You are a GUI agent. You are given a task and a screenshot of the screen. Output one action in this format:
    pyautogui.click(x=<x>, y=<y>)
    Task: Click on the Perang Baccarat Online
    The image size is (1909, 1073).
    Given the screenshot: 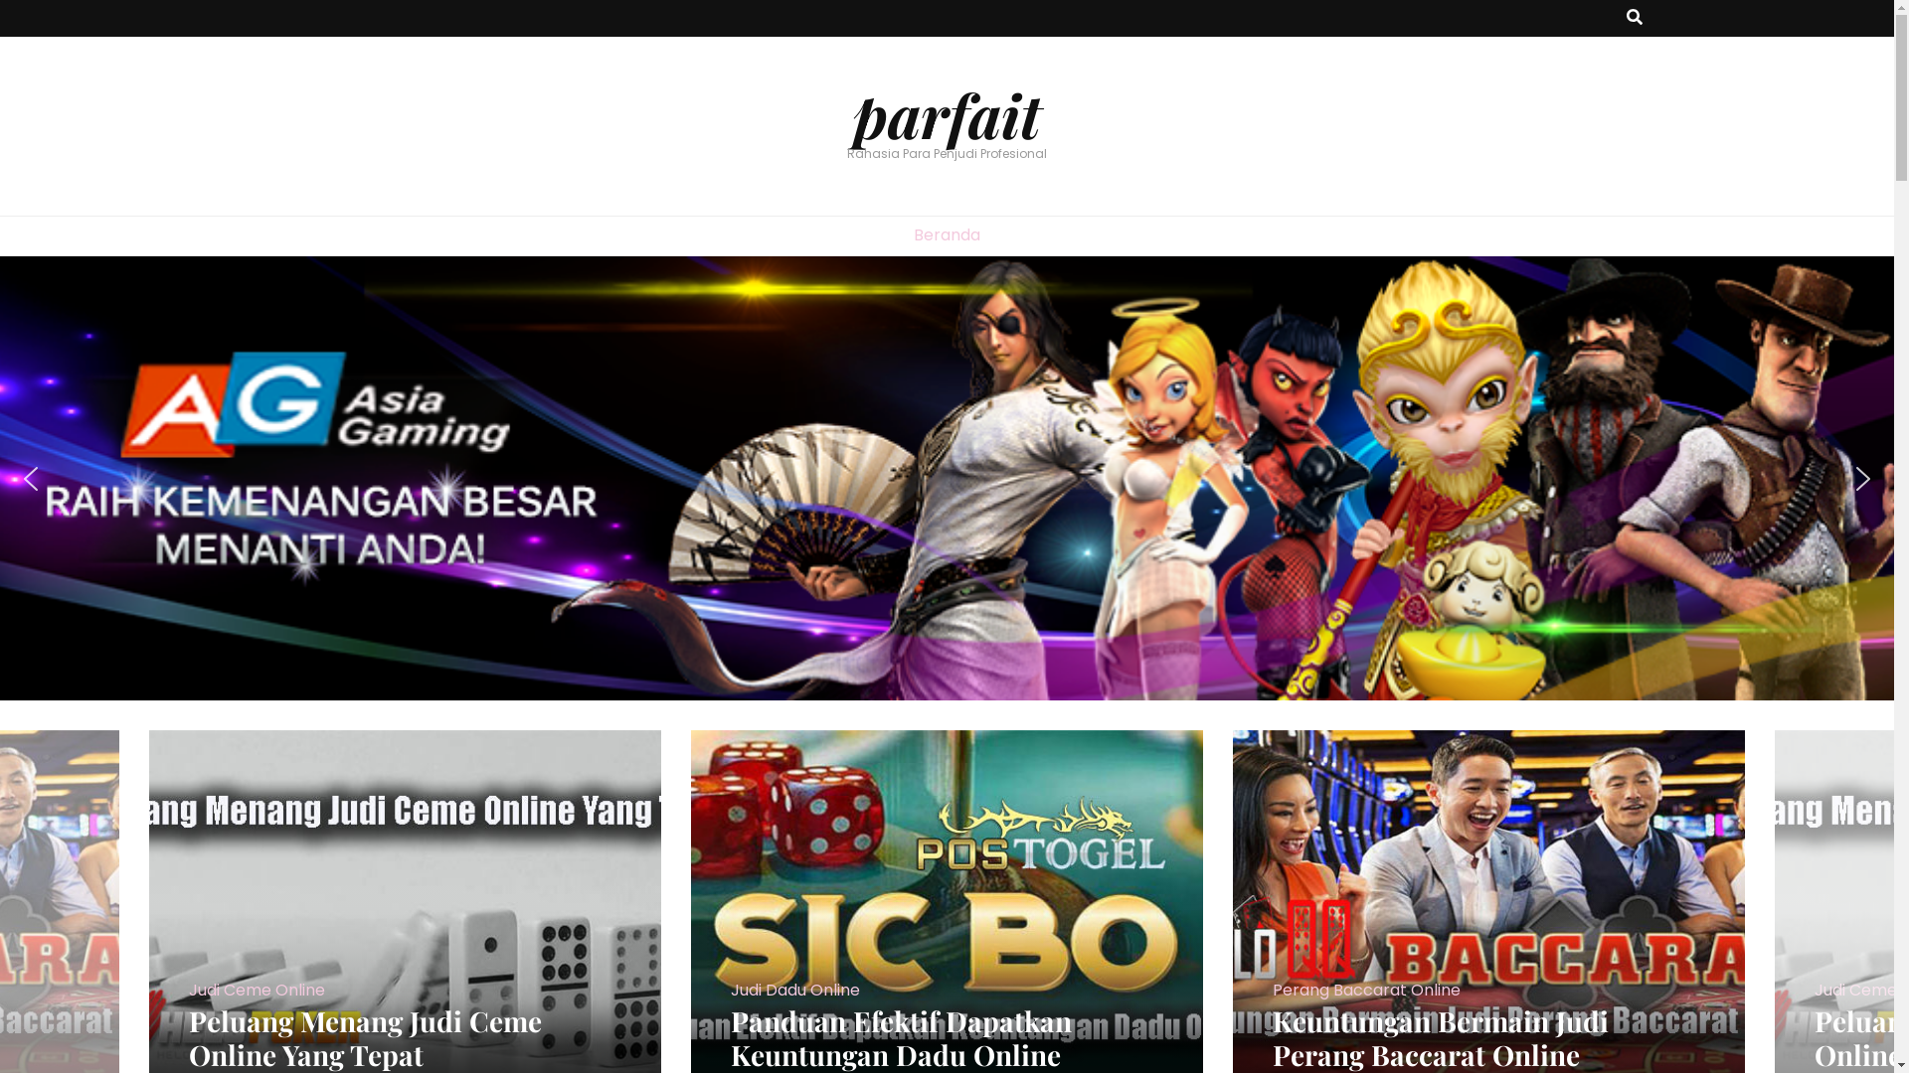 What is the action you would take?
    pyautogui.click(x=1366, y=992)
    